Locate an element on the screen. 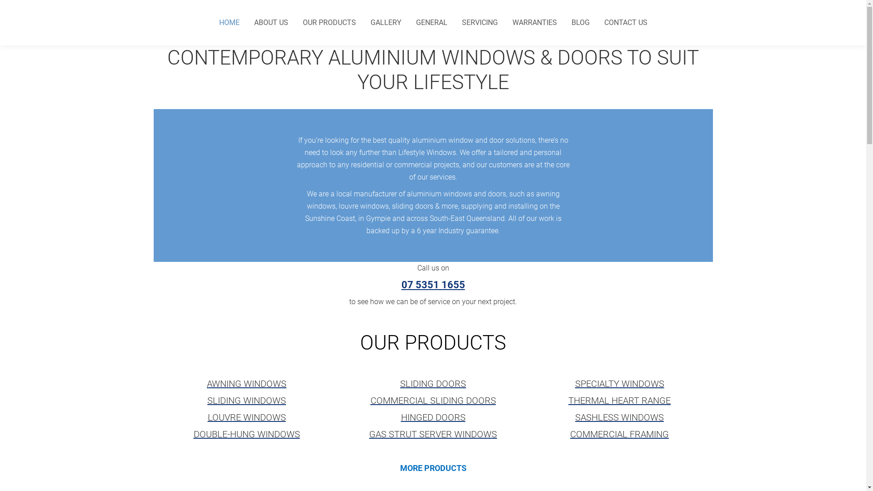 Image resolution: width=873 pixels, height=491 pixels. GENERAL is located at coordinates (431, 23).